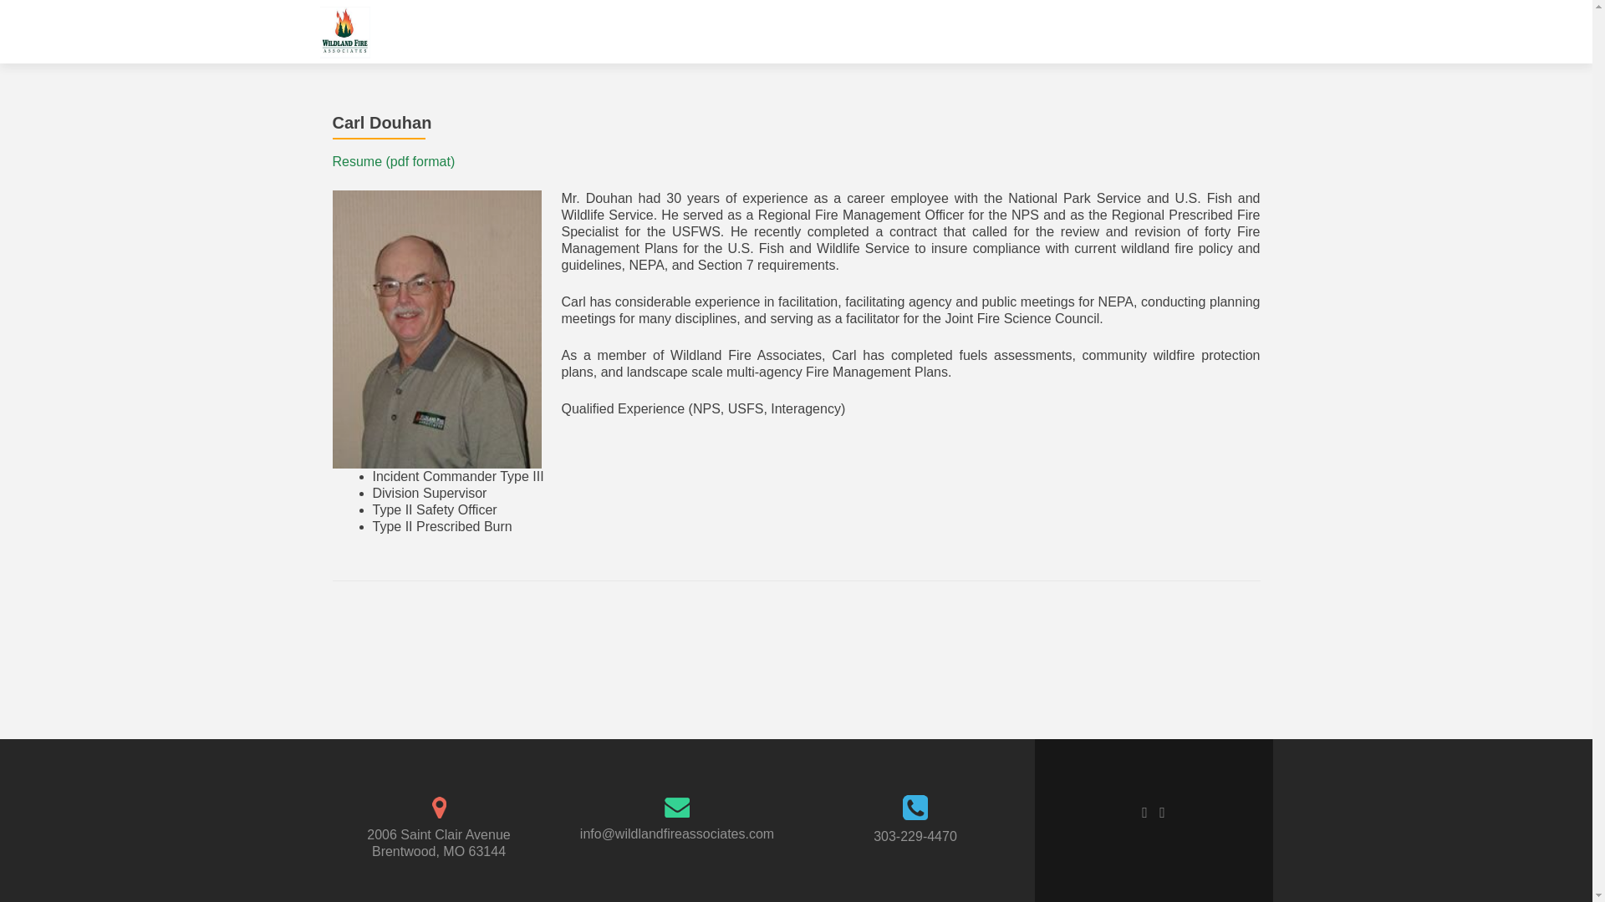  What do you see at coordinates (1065, 32) in the screenshot?
I see `Projects` at bounding box center [1065, 32].